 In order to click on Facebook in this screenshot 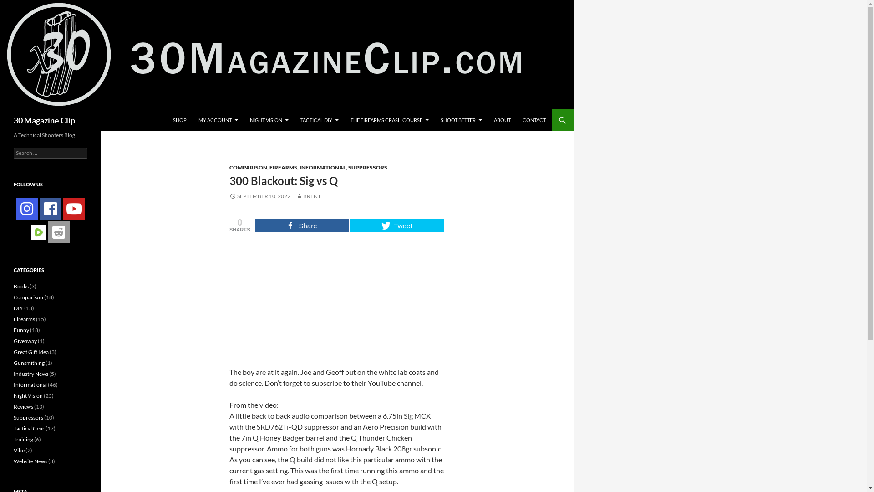, I will do `click(51, 209)`.